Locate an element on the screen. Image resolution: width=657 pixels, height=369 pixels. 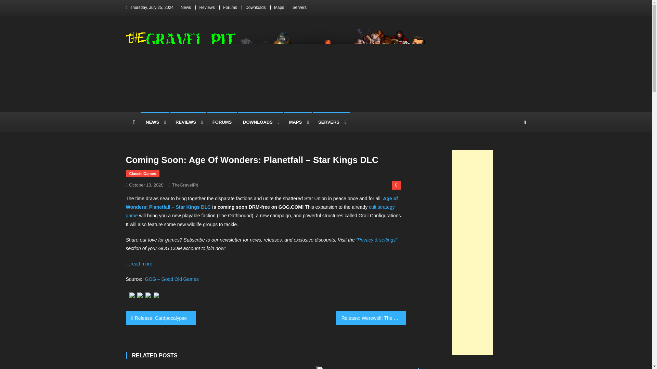
Servers is located at coordinates (299, 8).